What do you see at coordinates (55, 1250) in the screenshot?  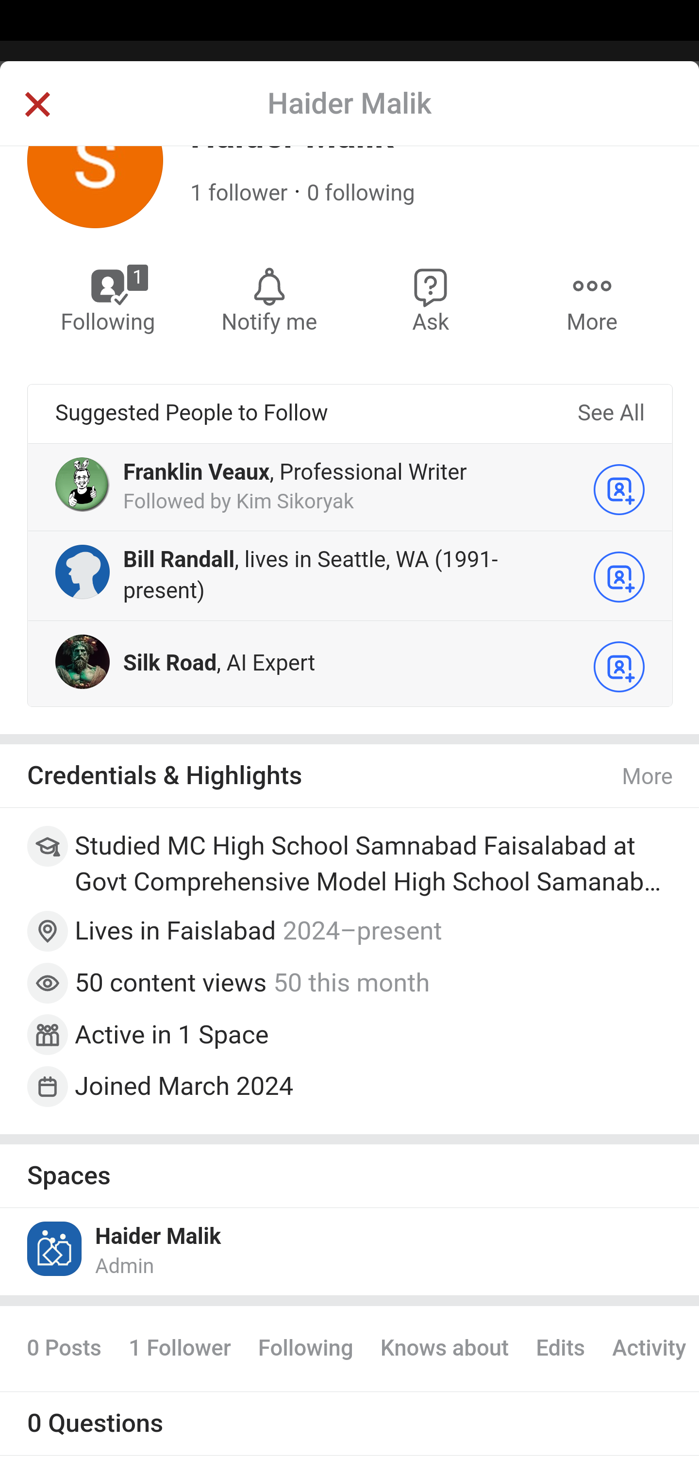 I see `Icon for Haider Malik` at bounding box center [55, 1250].